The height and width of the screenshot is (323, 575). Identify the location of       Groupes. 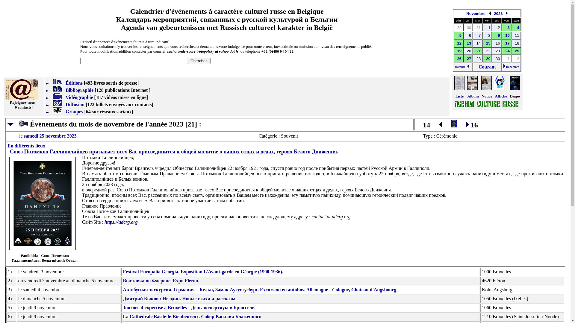
(64, 112).